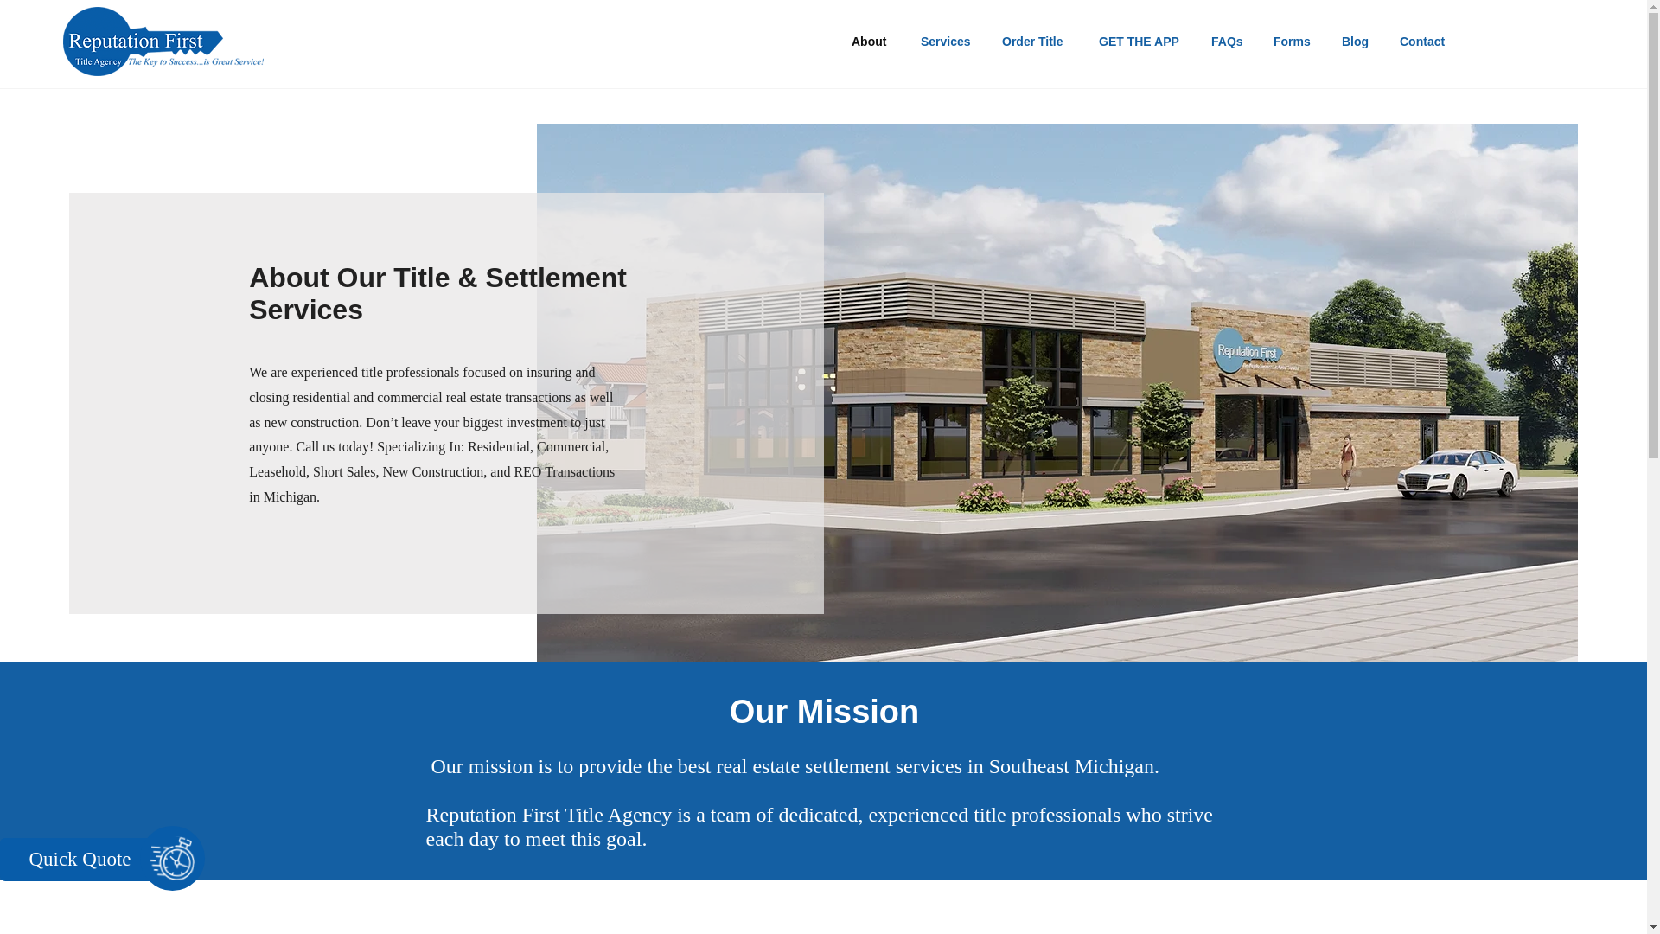  I want to click on GET THE APP, so click(1141, 42).